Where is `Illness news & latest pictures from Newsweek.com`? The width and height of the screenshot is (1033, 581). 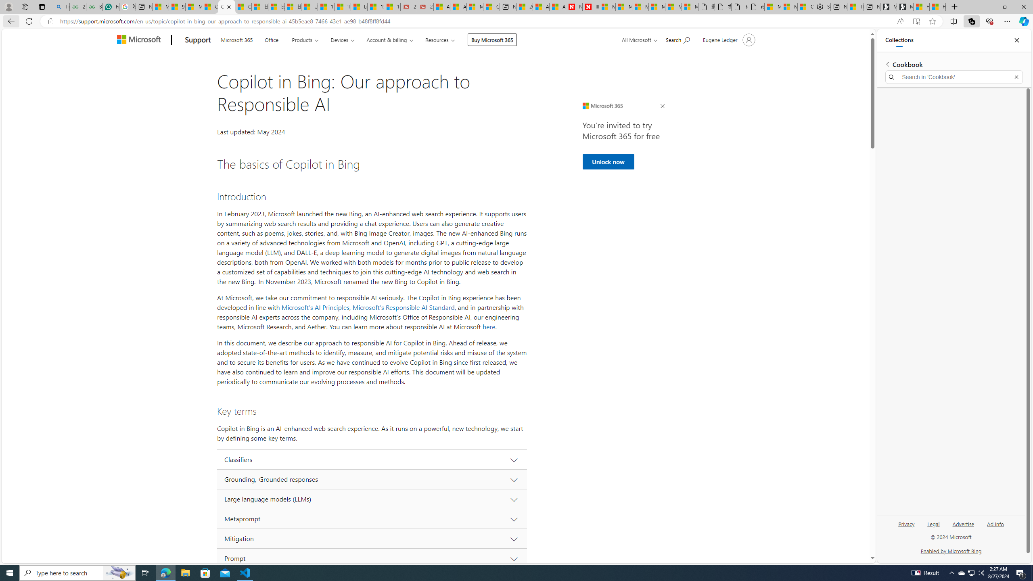 Illness news & latest pictures from Newsweek.com is located at coordinates (591, 7).